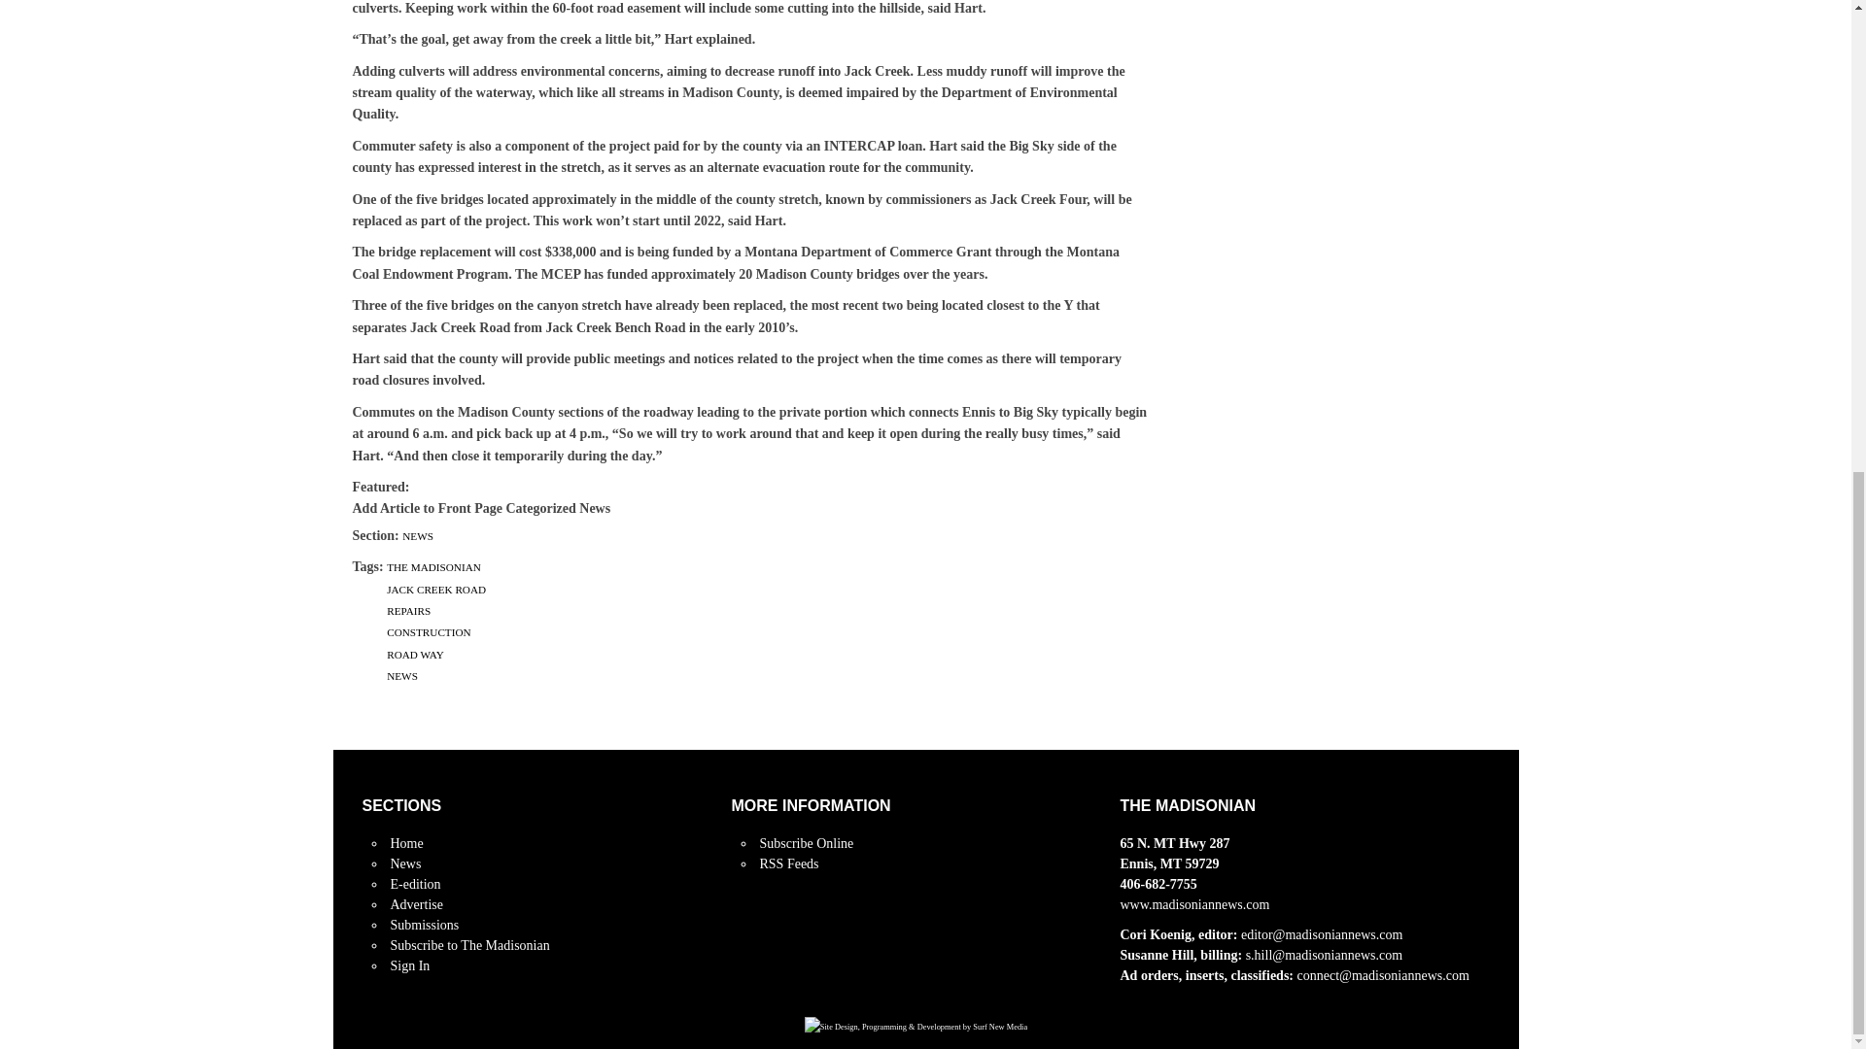 The width and height of the screenshot is (1866, 1049). Describe the element at coordinates (433, 566) in the screenshot. I see `THE MADISONIAN` at that location.